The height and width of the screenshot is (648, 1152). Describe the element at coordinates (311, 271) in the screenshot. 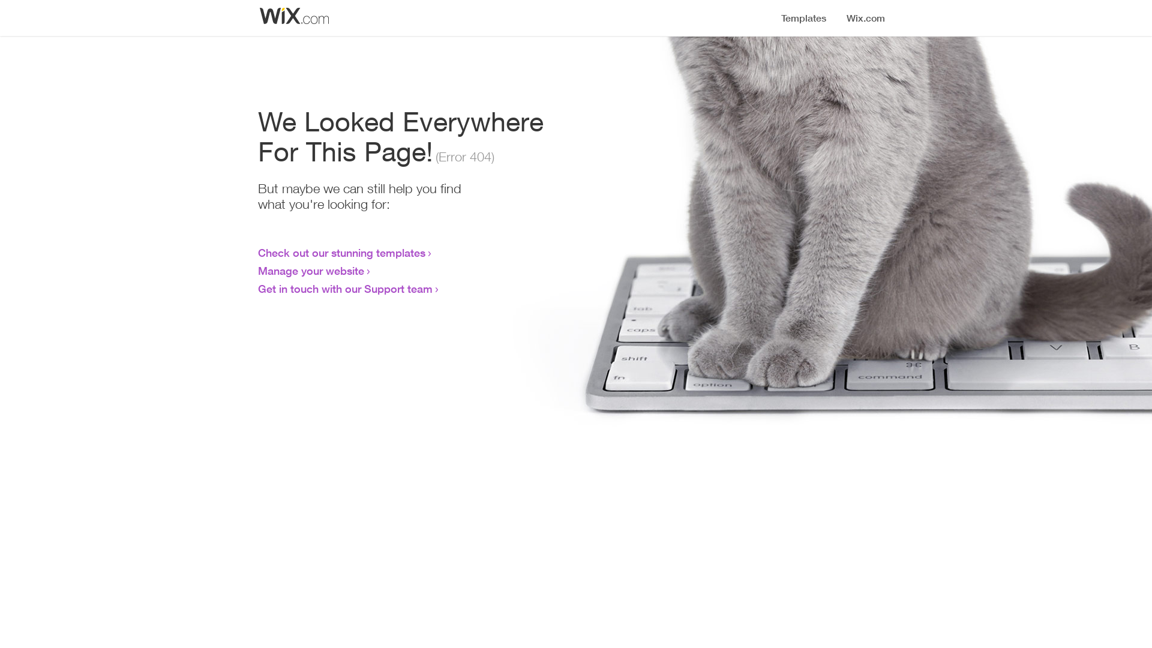

I see `Manage your website` at that location.